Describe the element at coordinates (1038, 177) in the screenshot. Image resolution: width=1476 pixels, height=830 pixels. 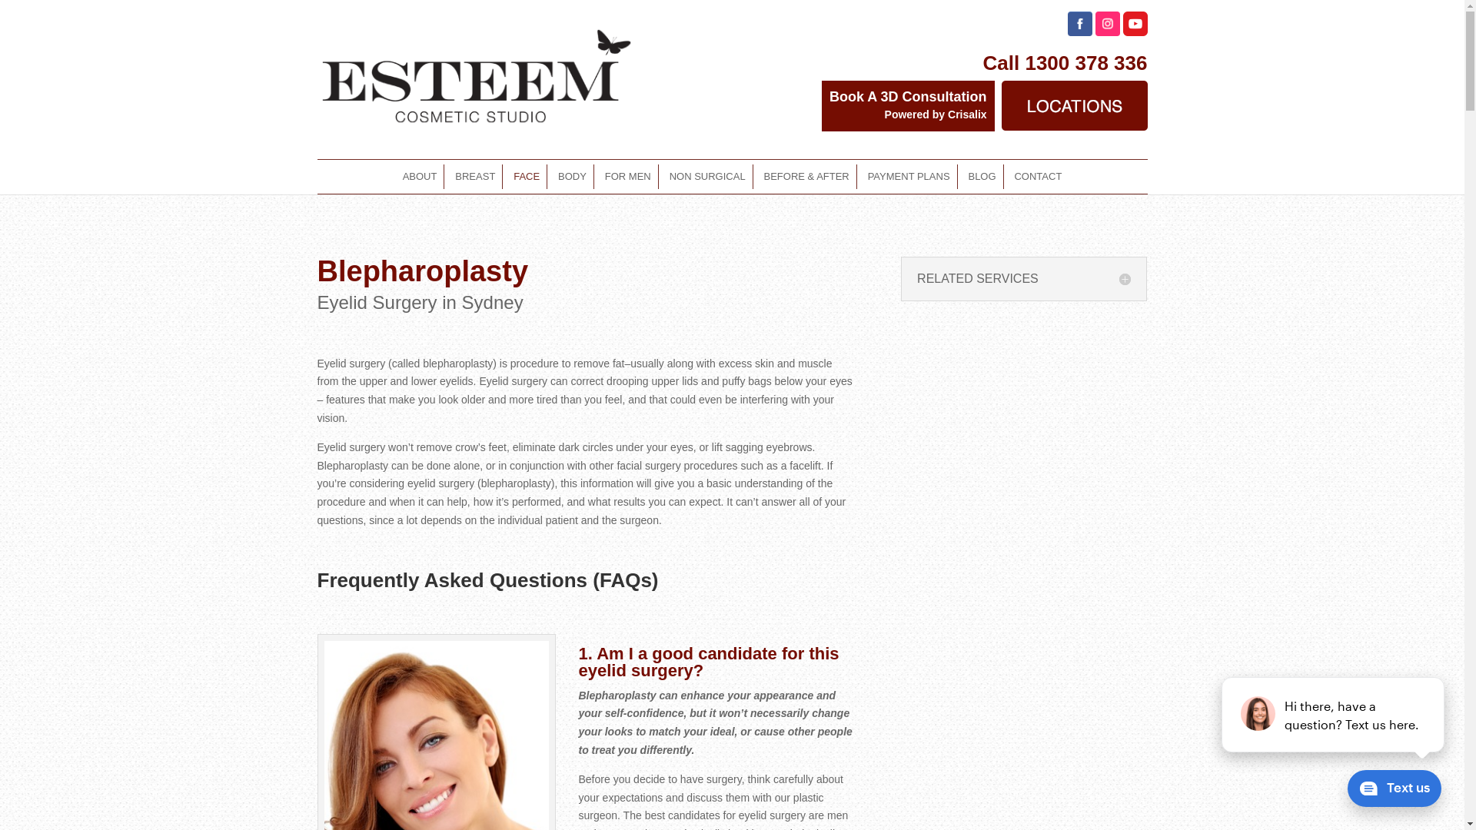
I see `CONTACT` at that location.